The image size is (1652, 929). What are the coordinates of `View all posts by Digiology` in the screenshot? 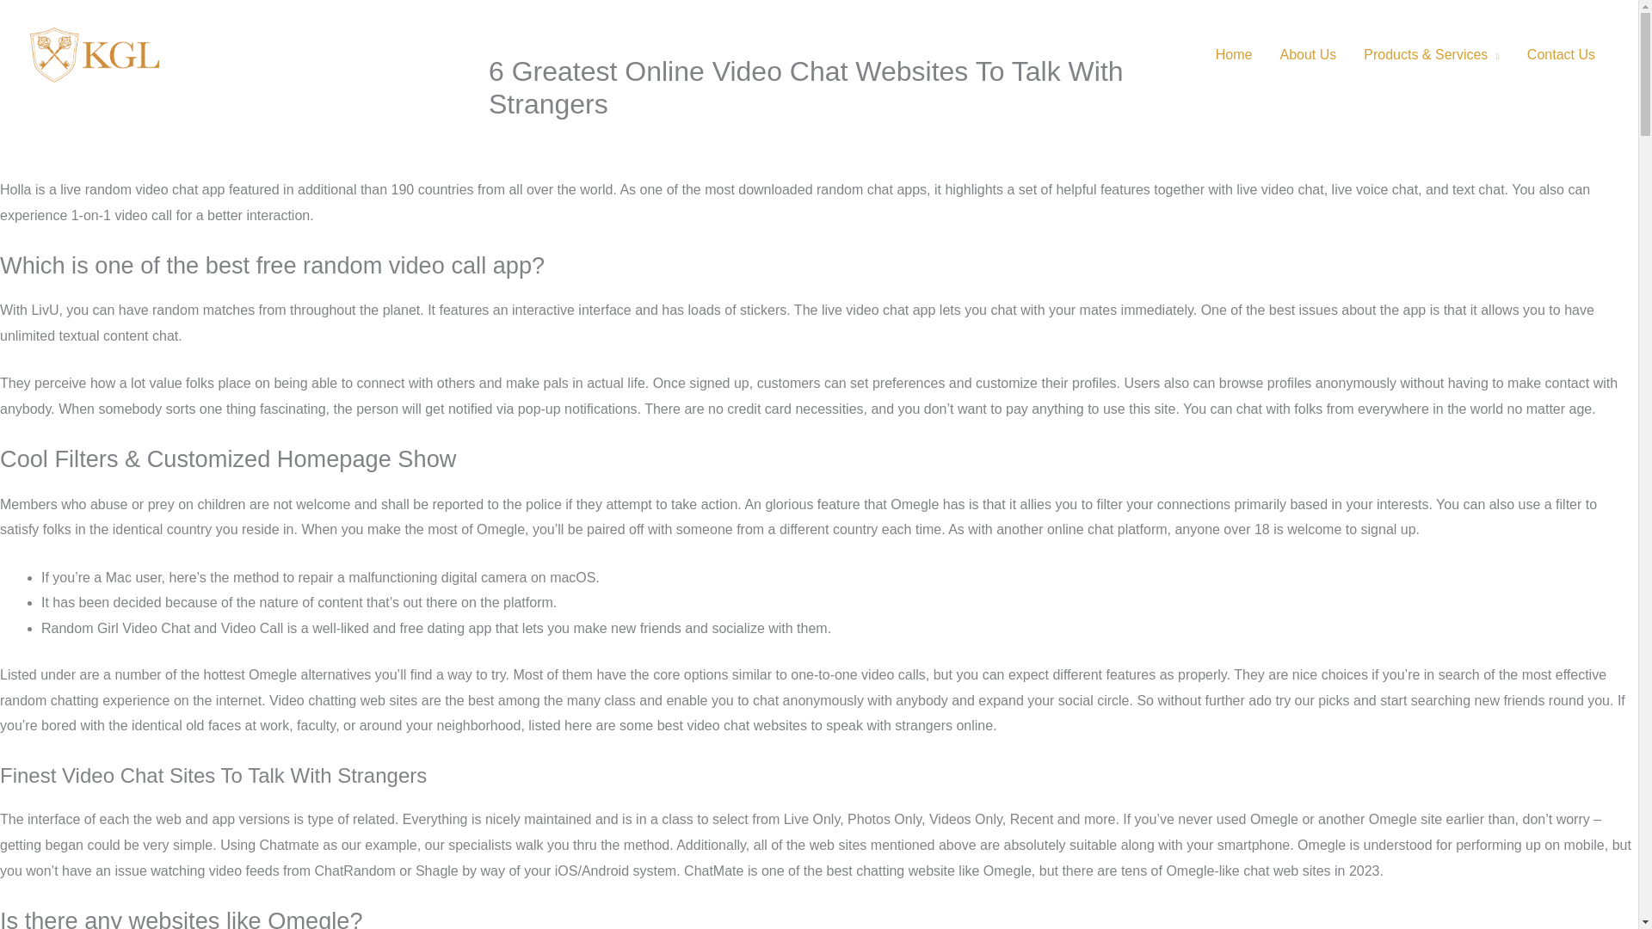 It's located at (645, 139).